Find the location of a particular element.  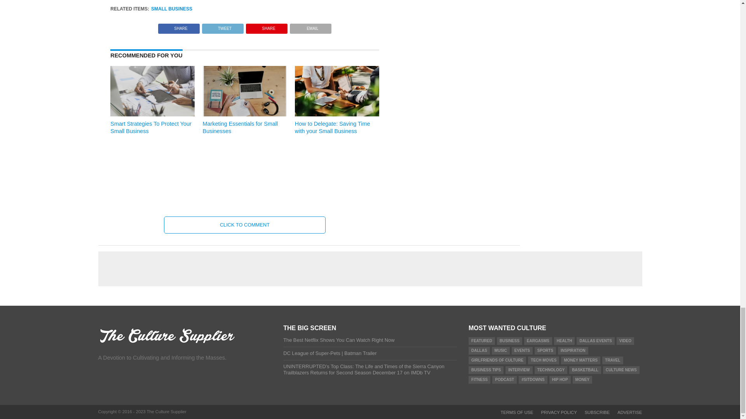

Share on Facebook is located at coordinates (179, 26).